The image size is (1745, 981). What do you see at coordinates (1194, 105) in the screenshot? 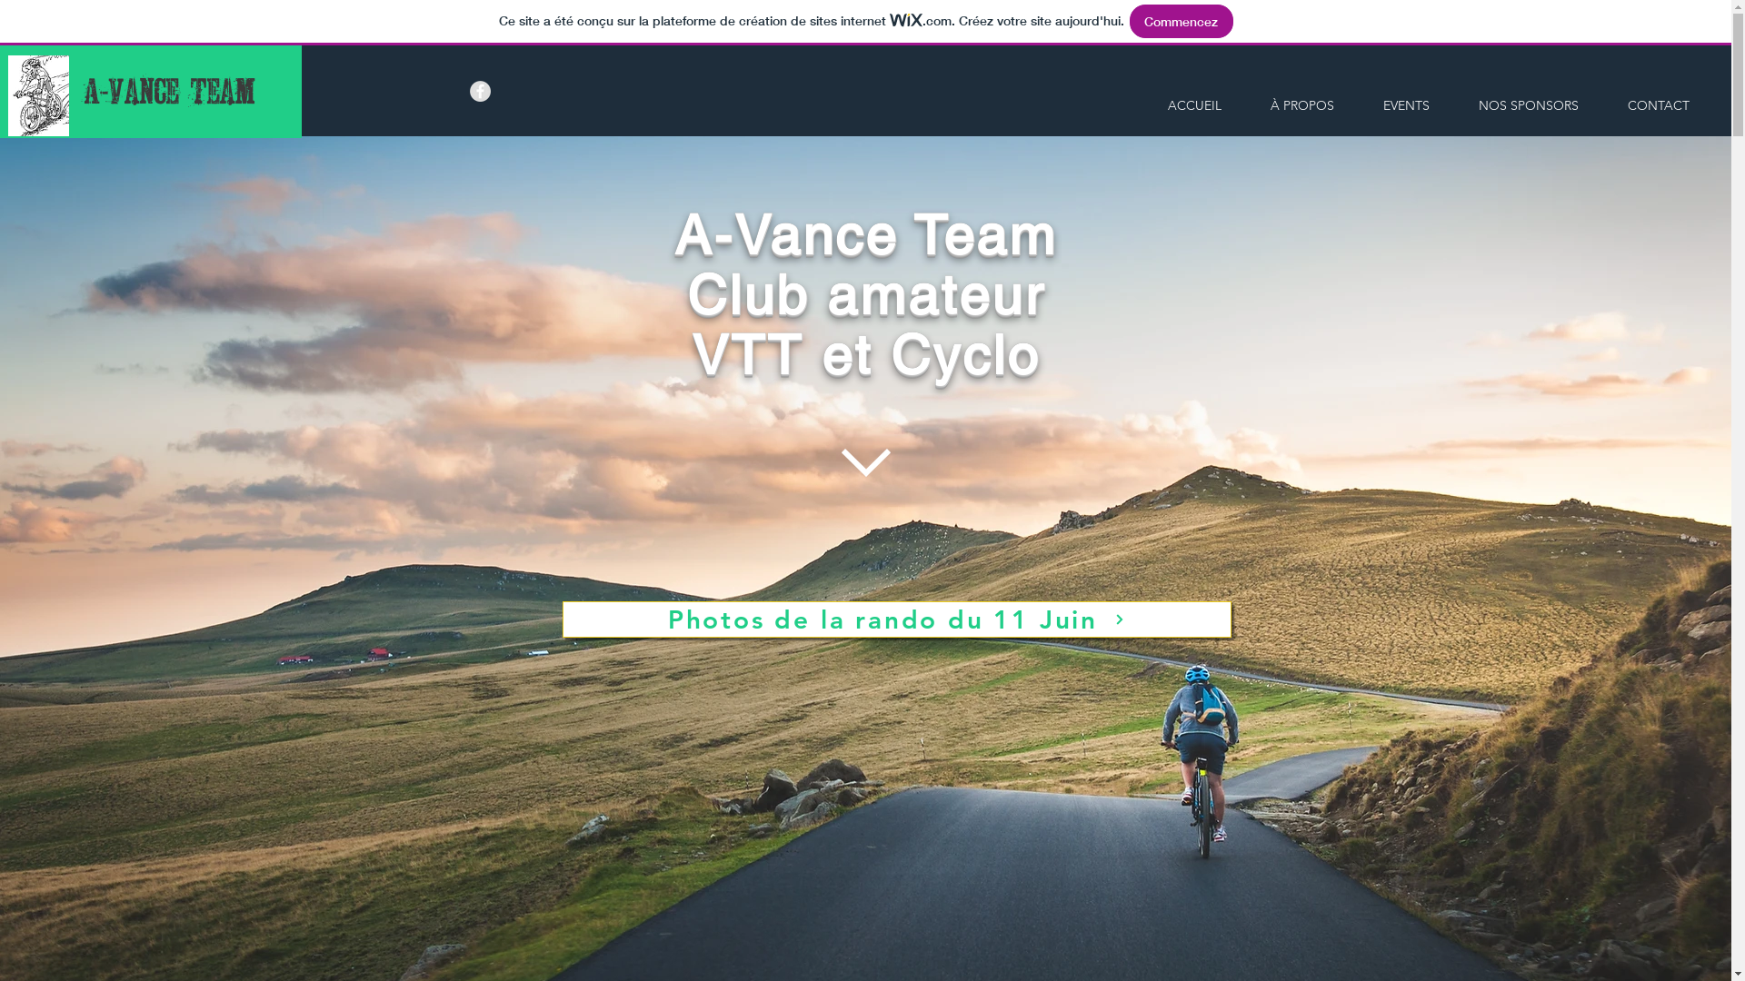
I see `ACCUEIL` at bounding box center [1194, 105].